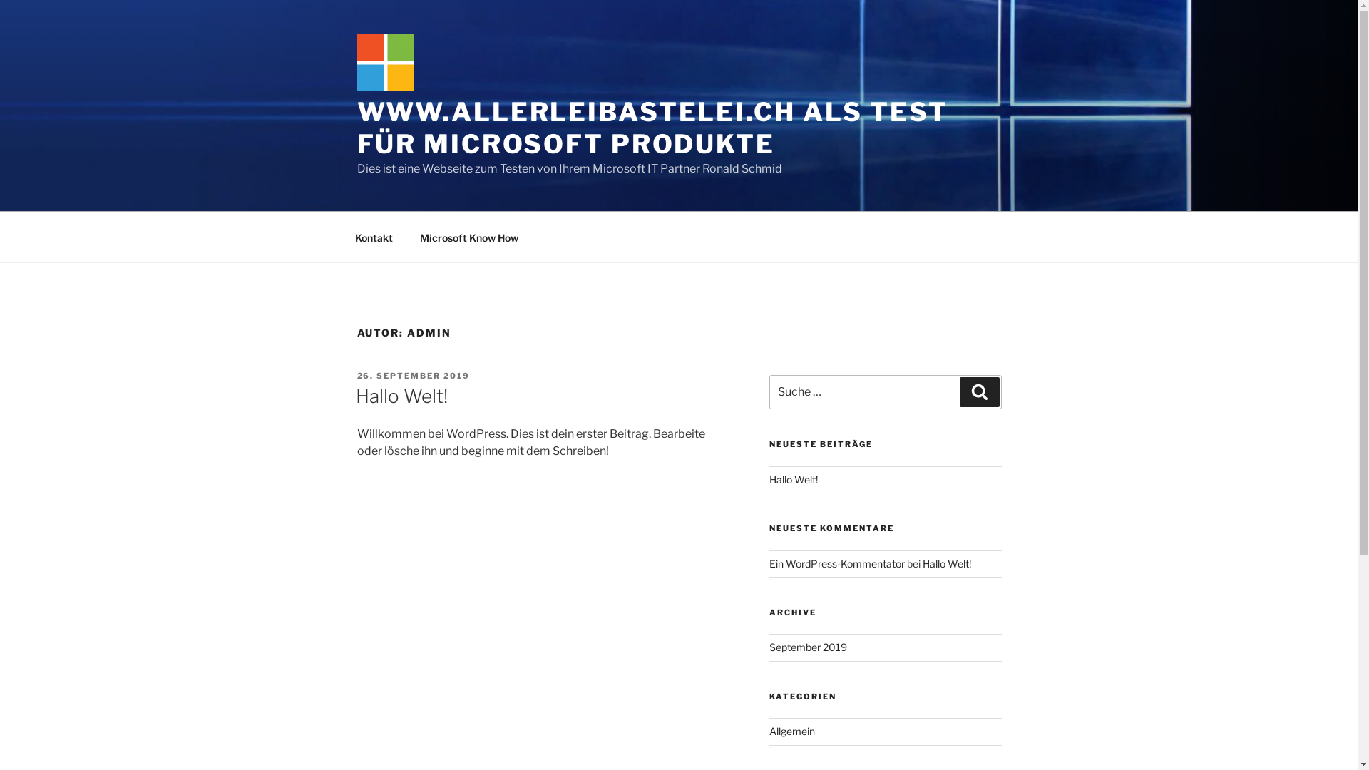 This screenshot has width=1369, height=770. Describe the element at coordinates (414, 376) in the screenshot. I see `26. SEPTEMBER 2019` at that location.